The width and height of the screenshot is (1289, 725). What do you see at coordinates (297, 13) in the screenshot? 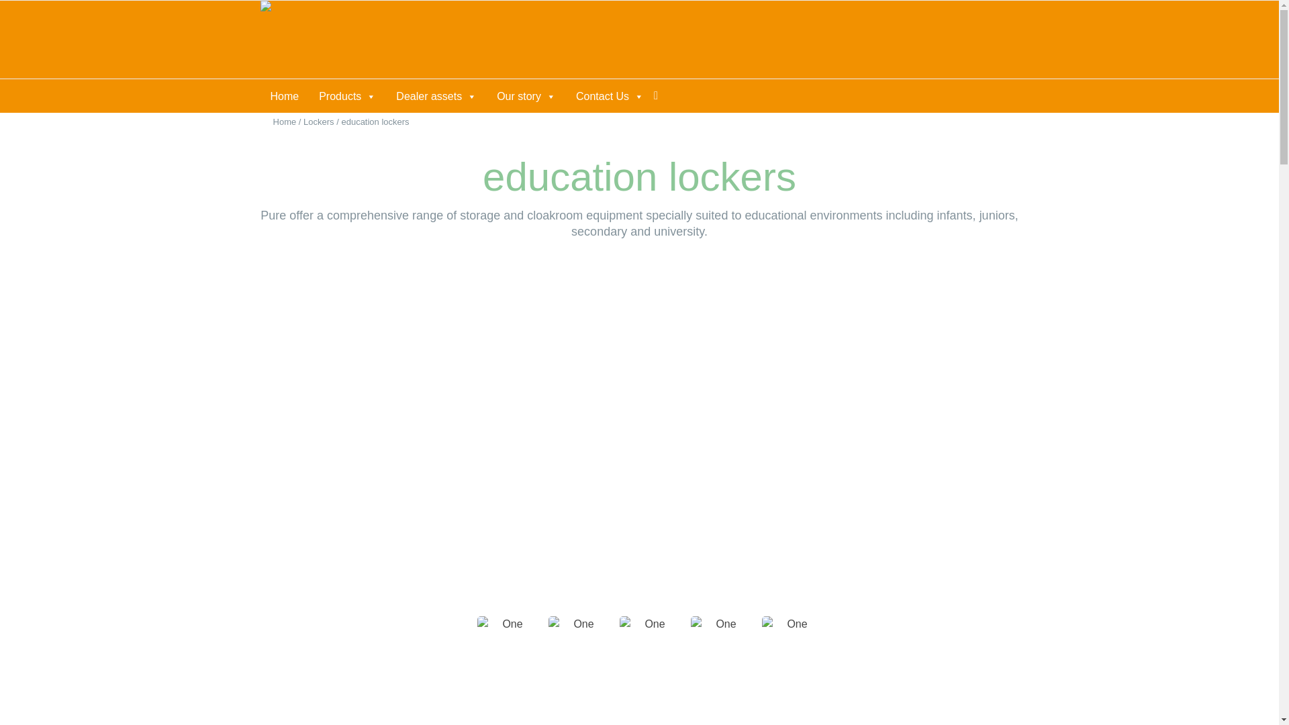
I see `Pure logo web header` at bounding box center [297, 13].